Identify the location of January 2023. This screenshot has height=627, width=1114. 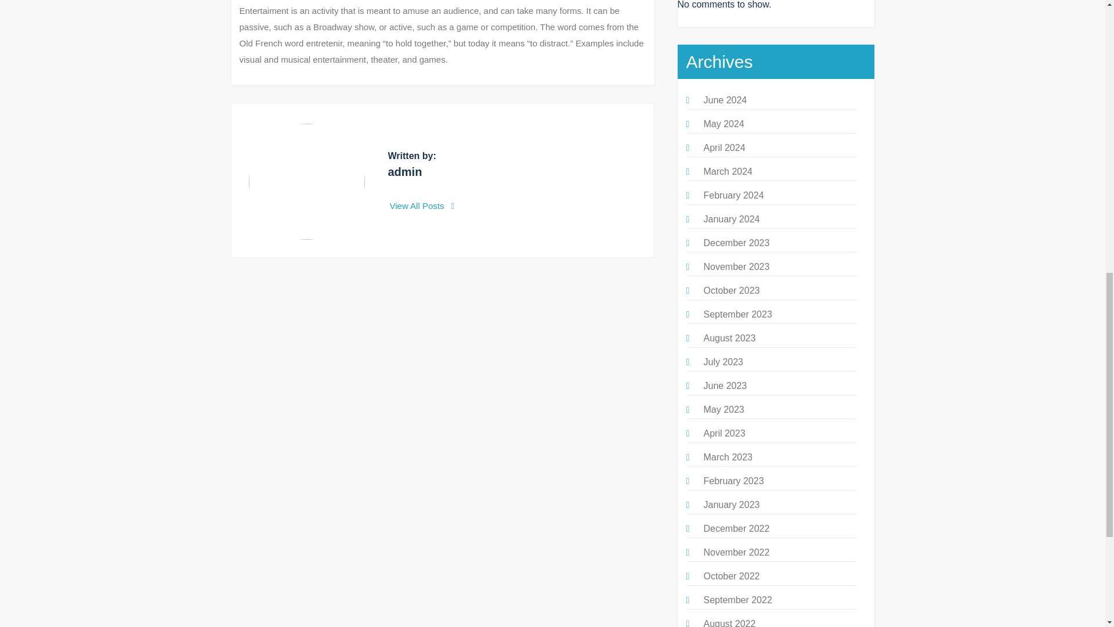
(731, 505).